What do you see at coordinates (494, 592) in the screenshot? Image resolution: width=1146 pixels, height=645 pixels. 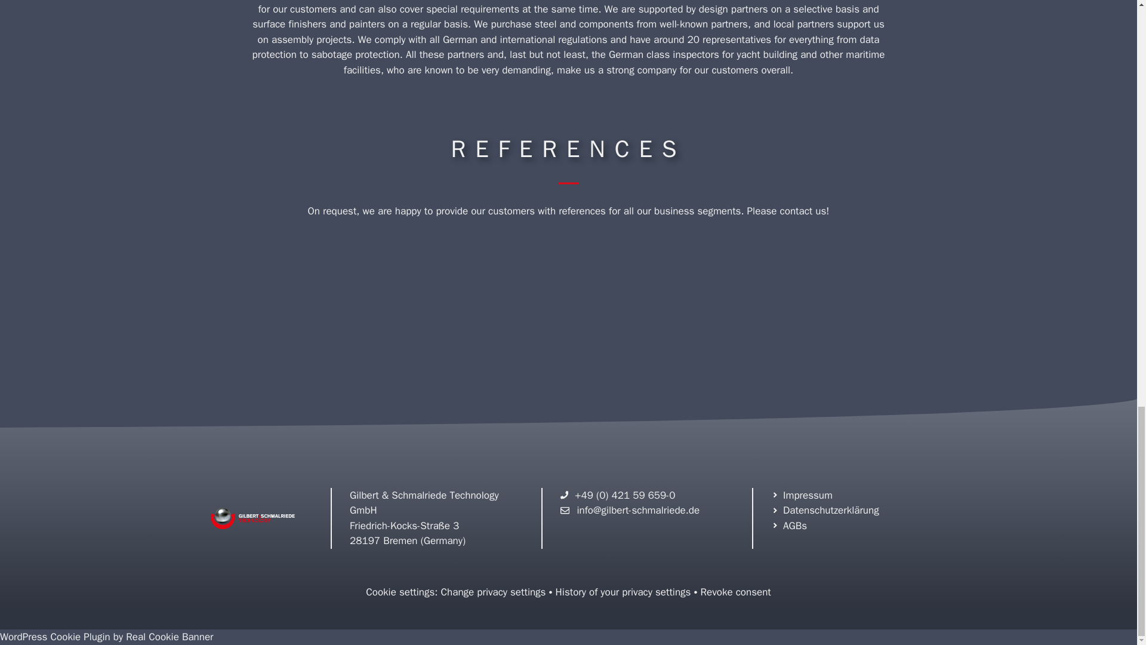 I see `Change privacy settings` at bounding box center [494, 592].